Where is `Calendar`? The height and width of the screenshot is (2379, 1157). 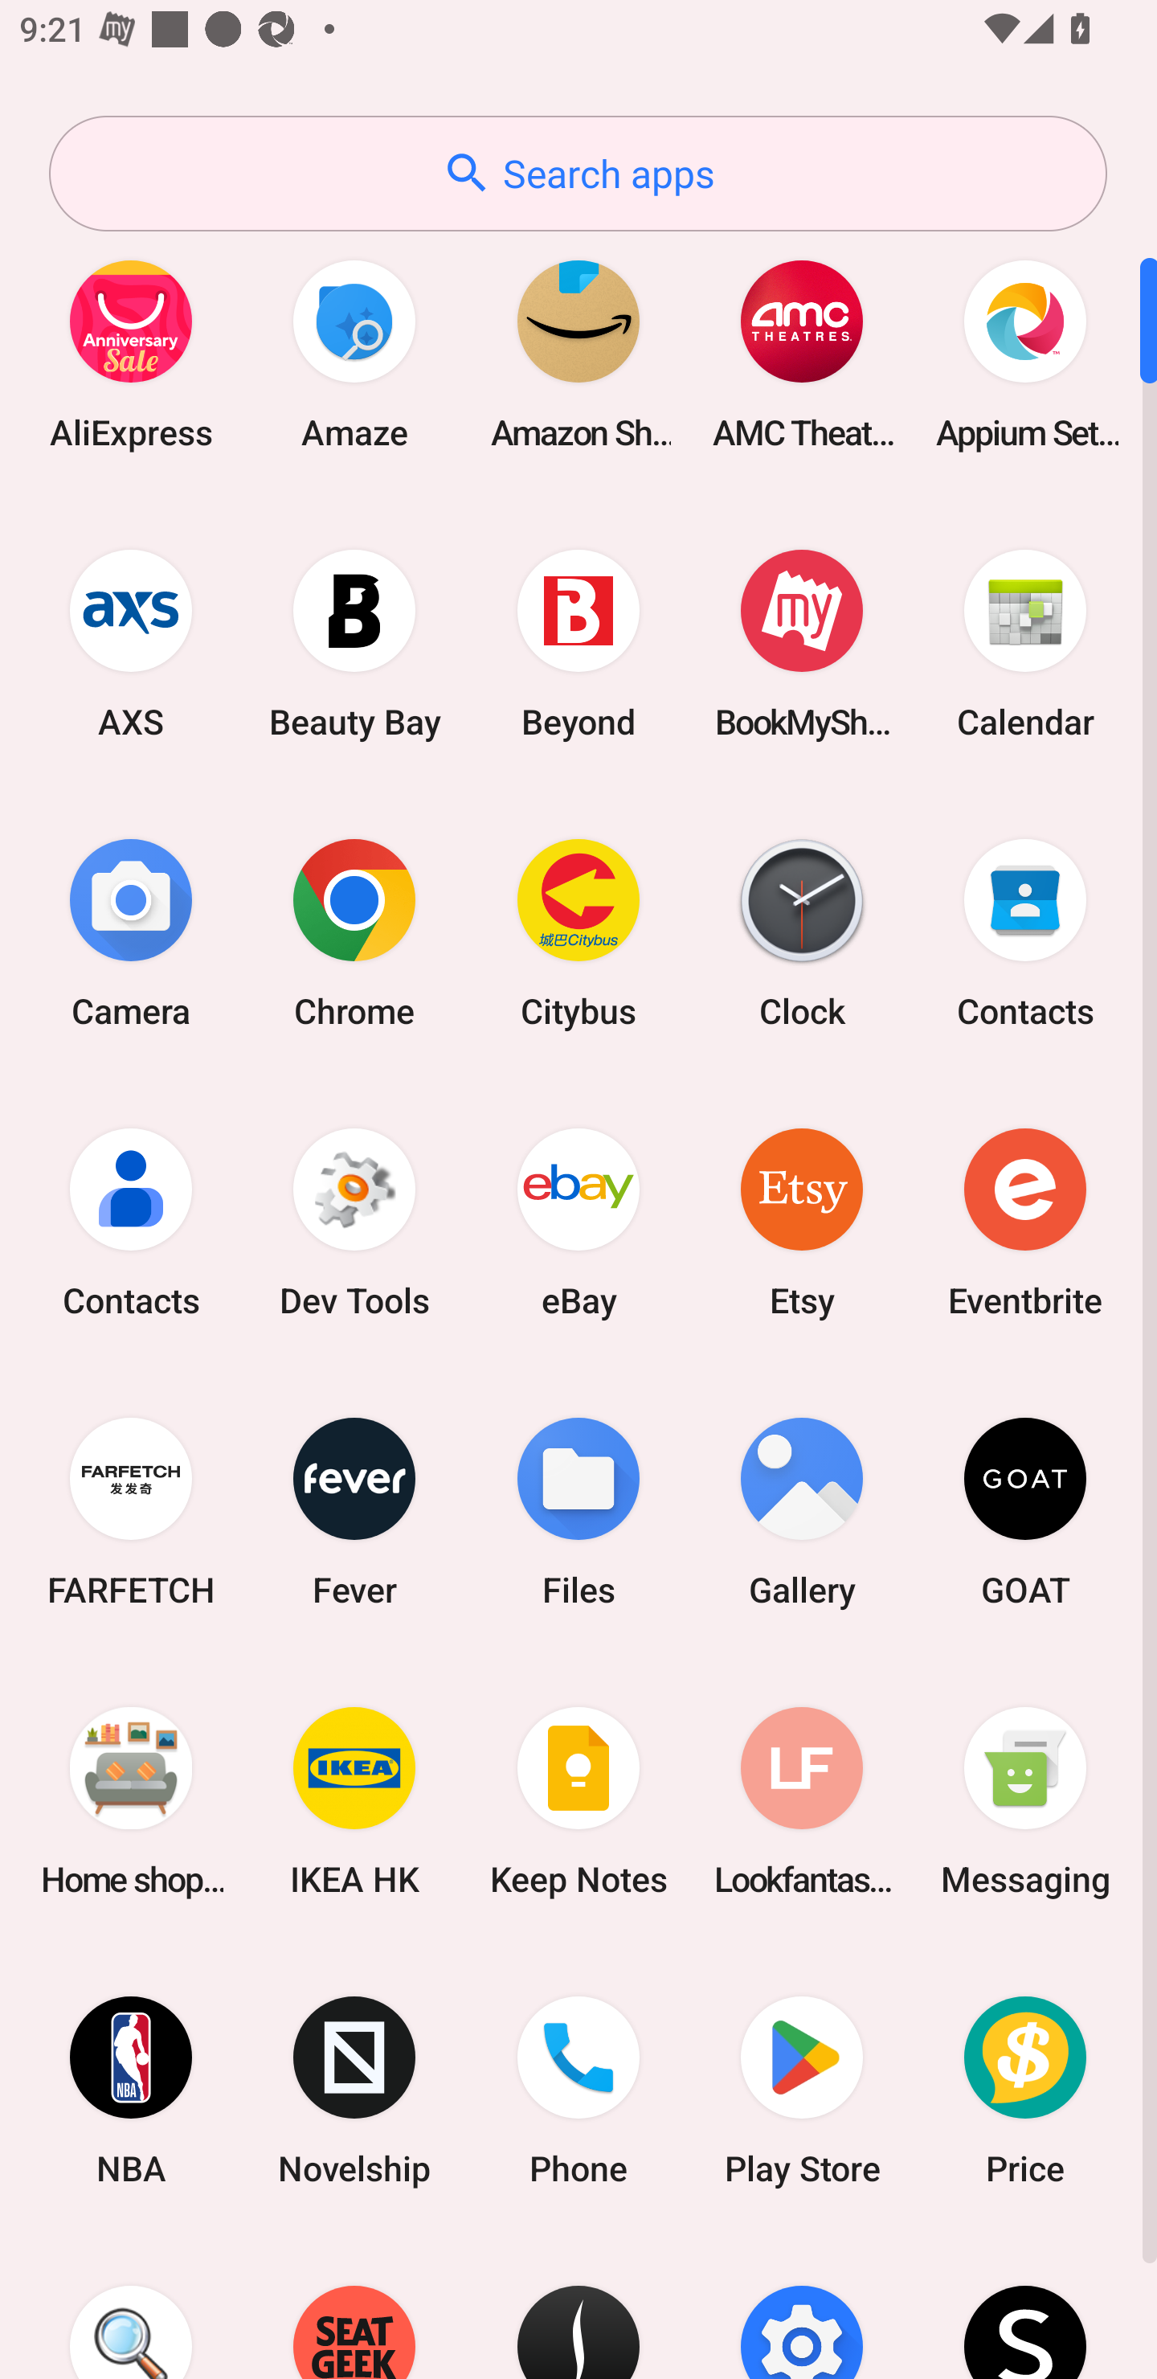 Calendar is located at coordinates (1025, 643).